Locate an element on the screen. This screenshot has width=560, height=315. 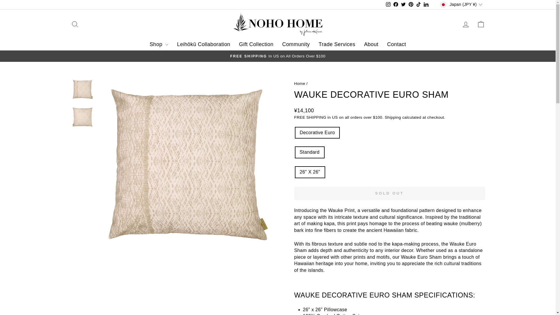
Back to NOHO HOME coastal home decor homepage is located at coordinates (300, 83).